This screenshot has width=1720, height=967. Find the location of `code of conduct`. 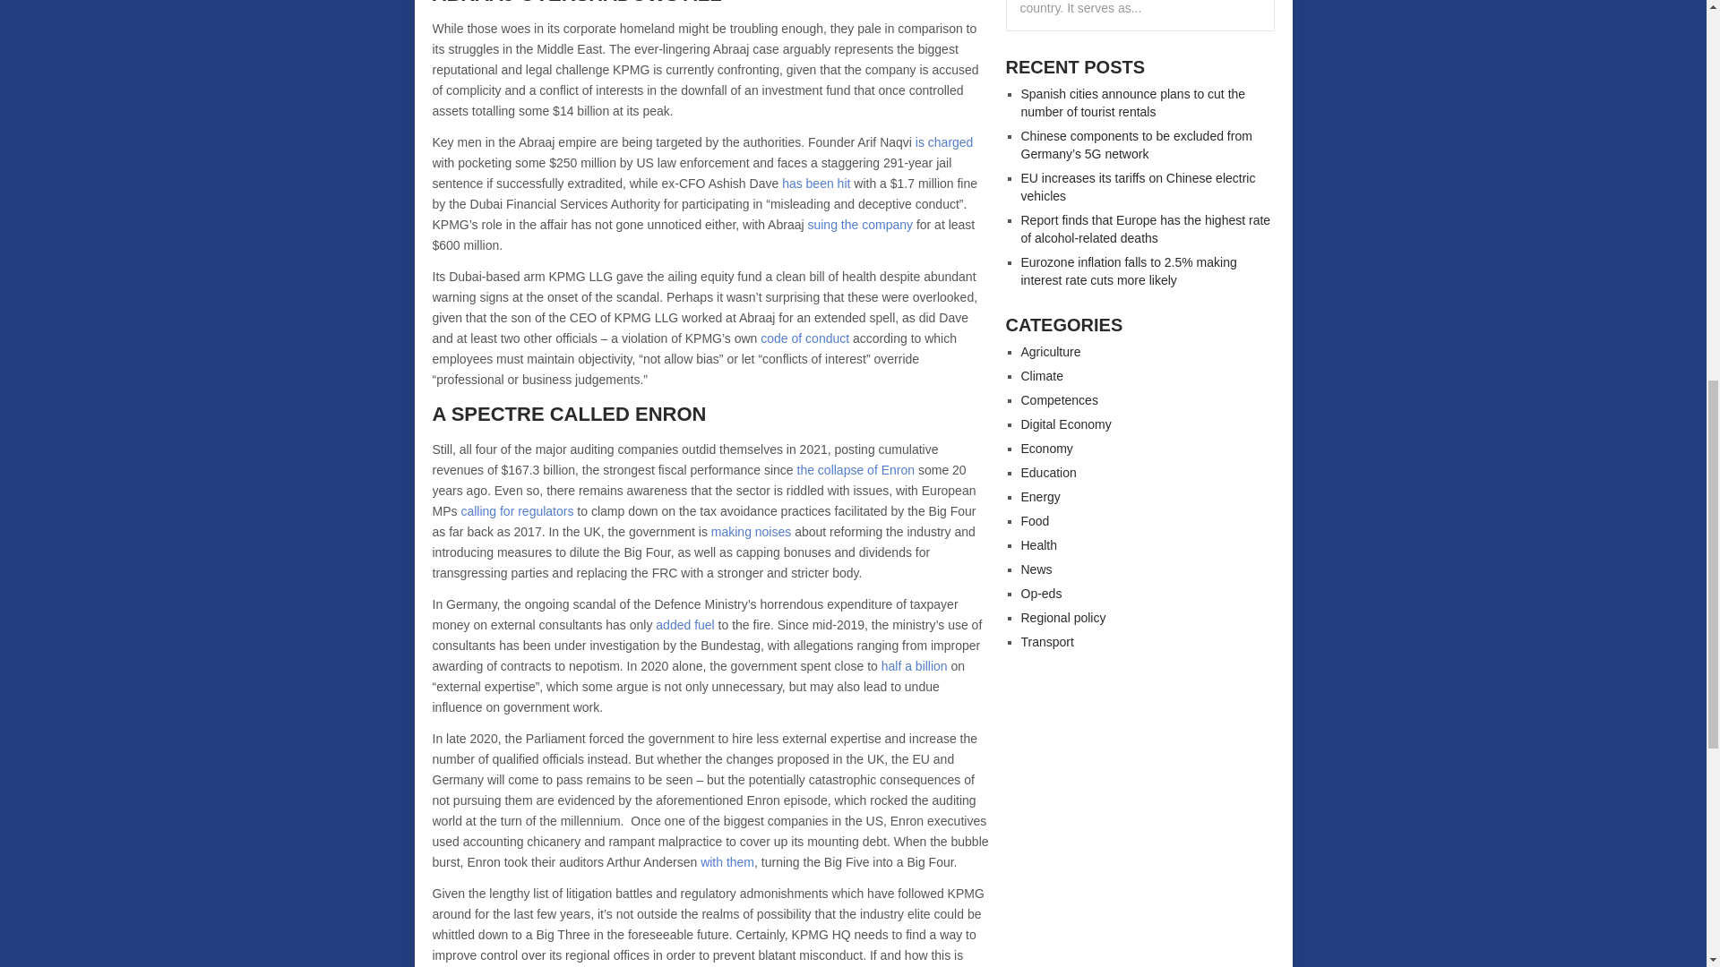

code of conduct is located at coordinates (804, 338).